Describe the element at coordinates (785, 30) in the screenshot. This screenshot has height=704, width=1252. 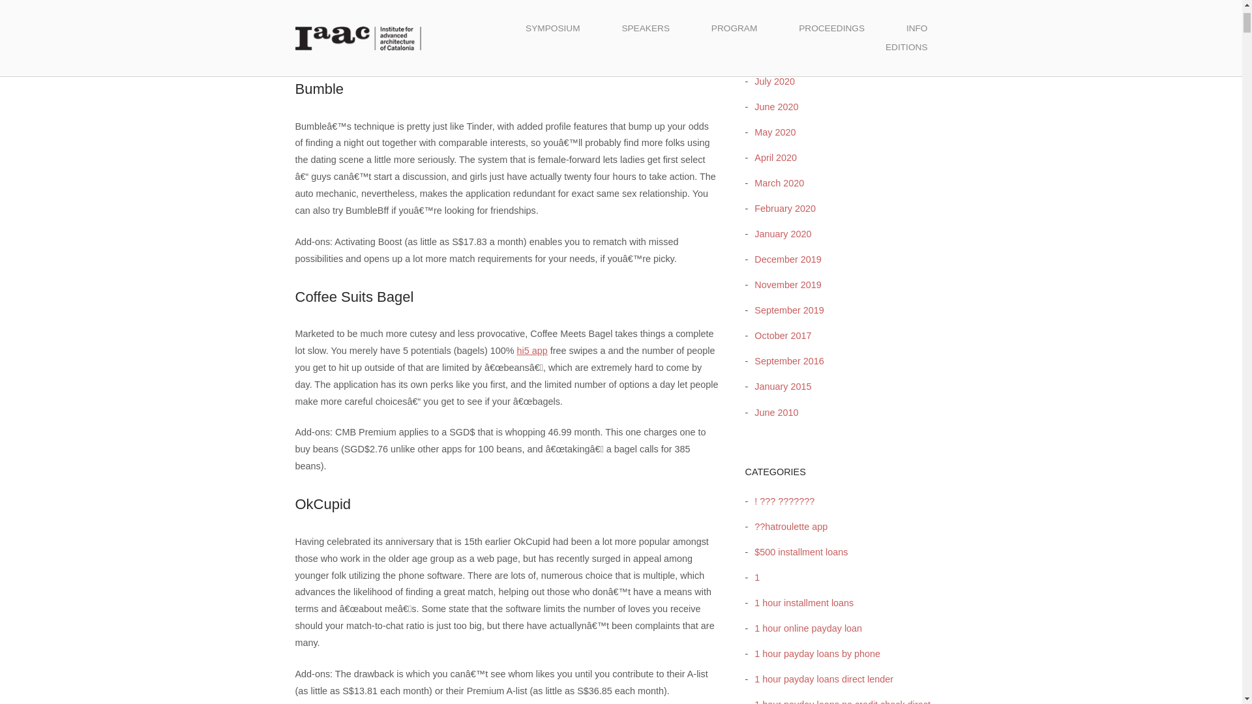
I see `September 2020` at that location.